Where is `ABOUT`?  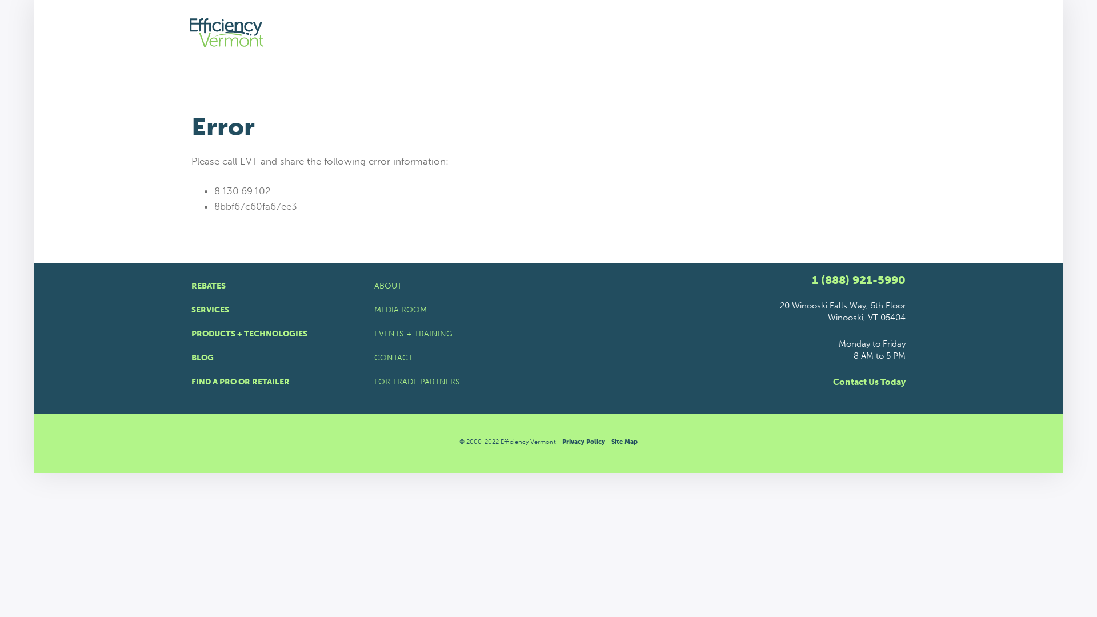 ABOUT is located at coordinates (548, 286).